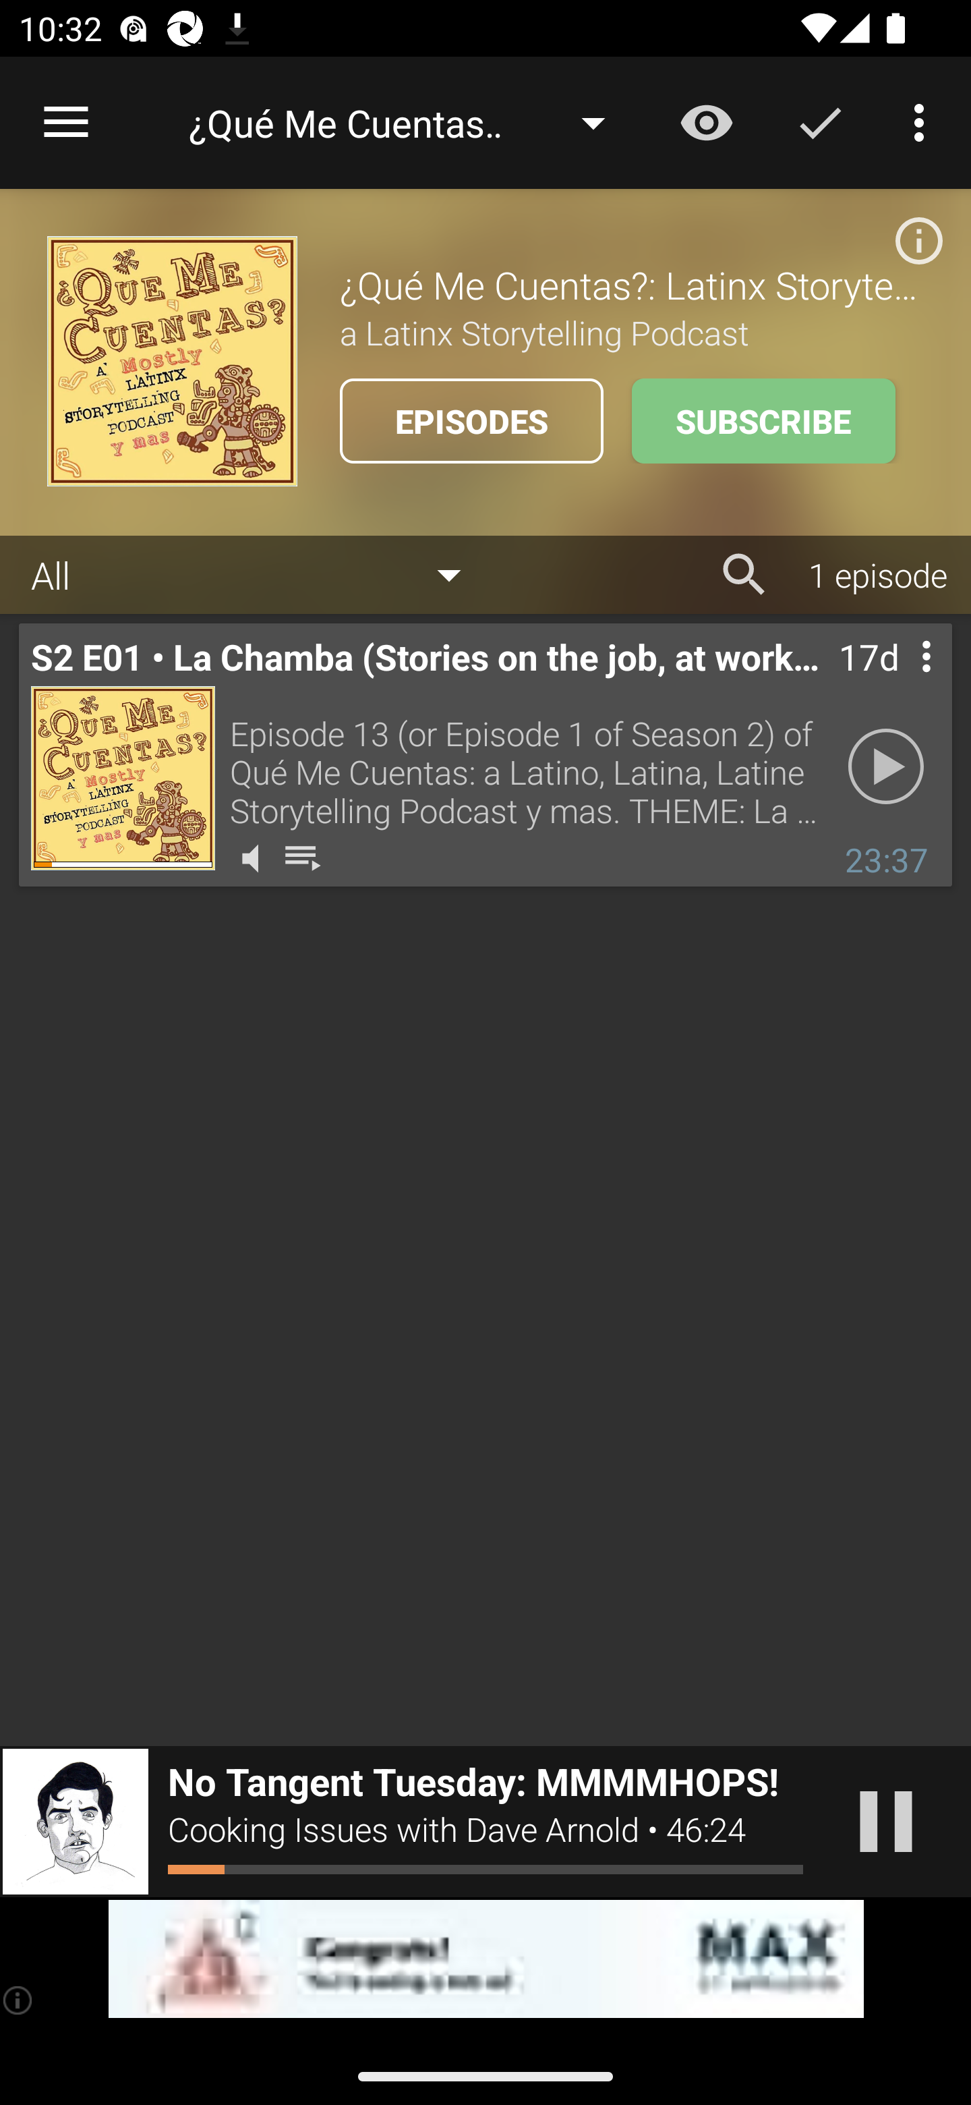 The image size is (971, 2105). Describe the element at coordinates (918, 240) in the screenshot. I see `Podcast description` at that location.